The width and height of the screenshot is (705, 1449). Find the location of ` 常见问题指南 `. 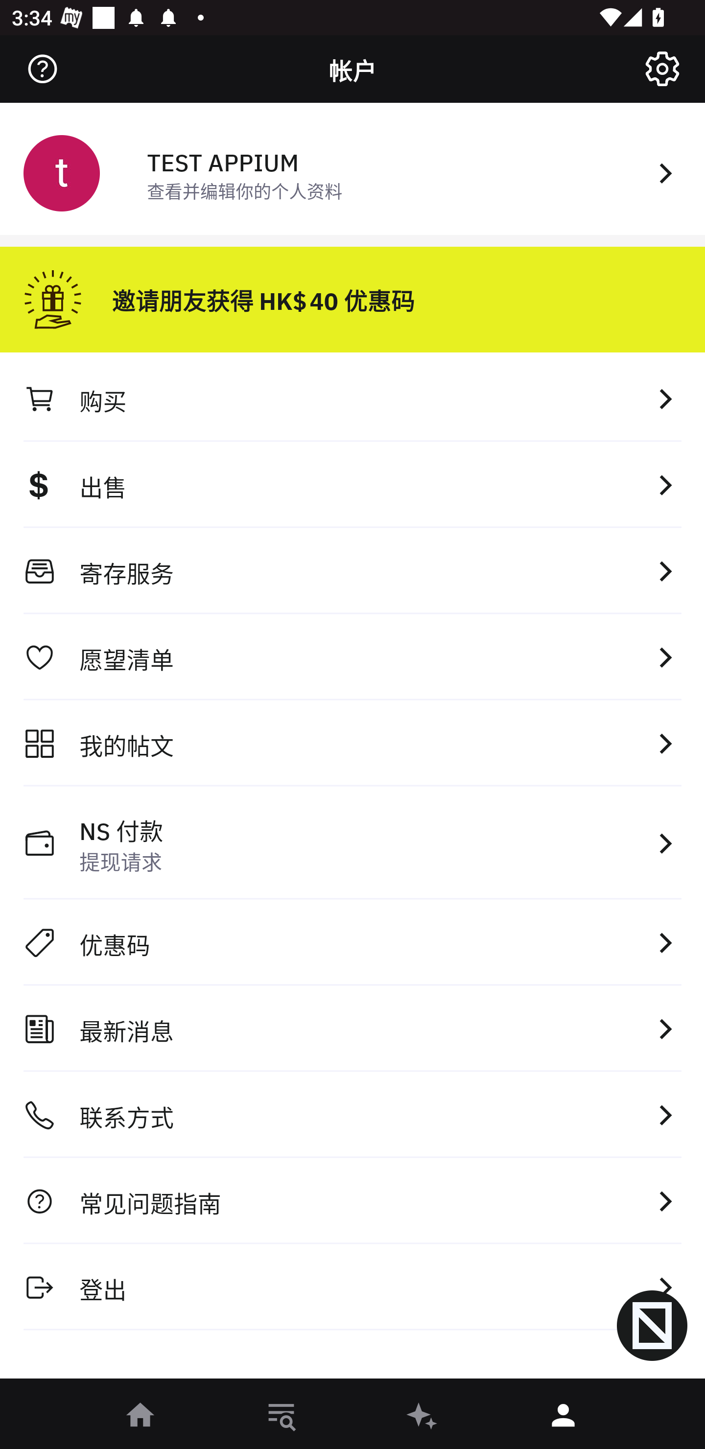

 常见问题指南  is located at coordinates (352, 1200).